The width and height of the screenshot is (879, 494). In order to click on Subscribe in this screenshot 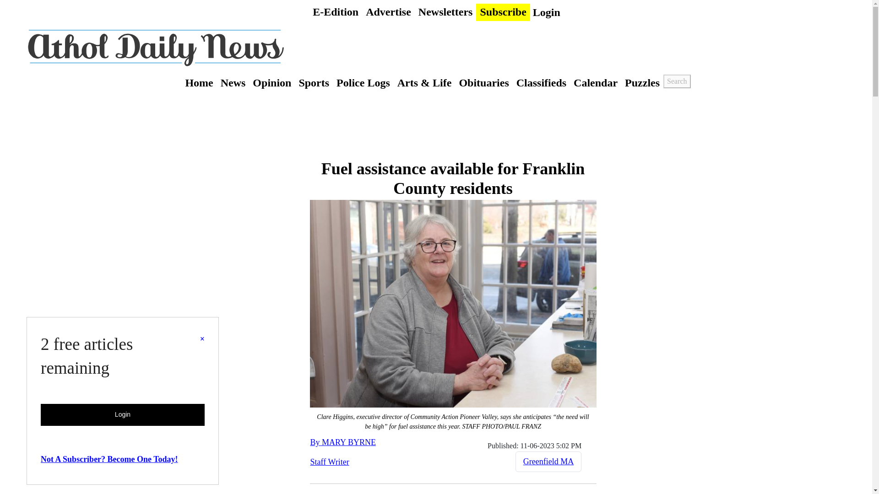, I will do `click(503, 12)`.